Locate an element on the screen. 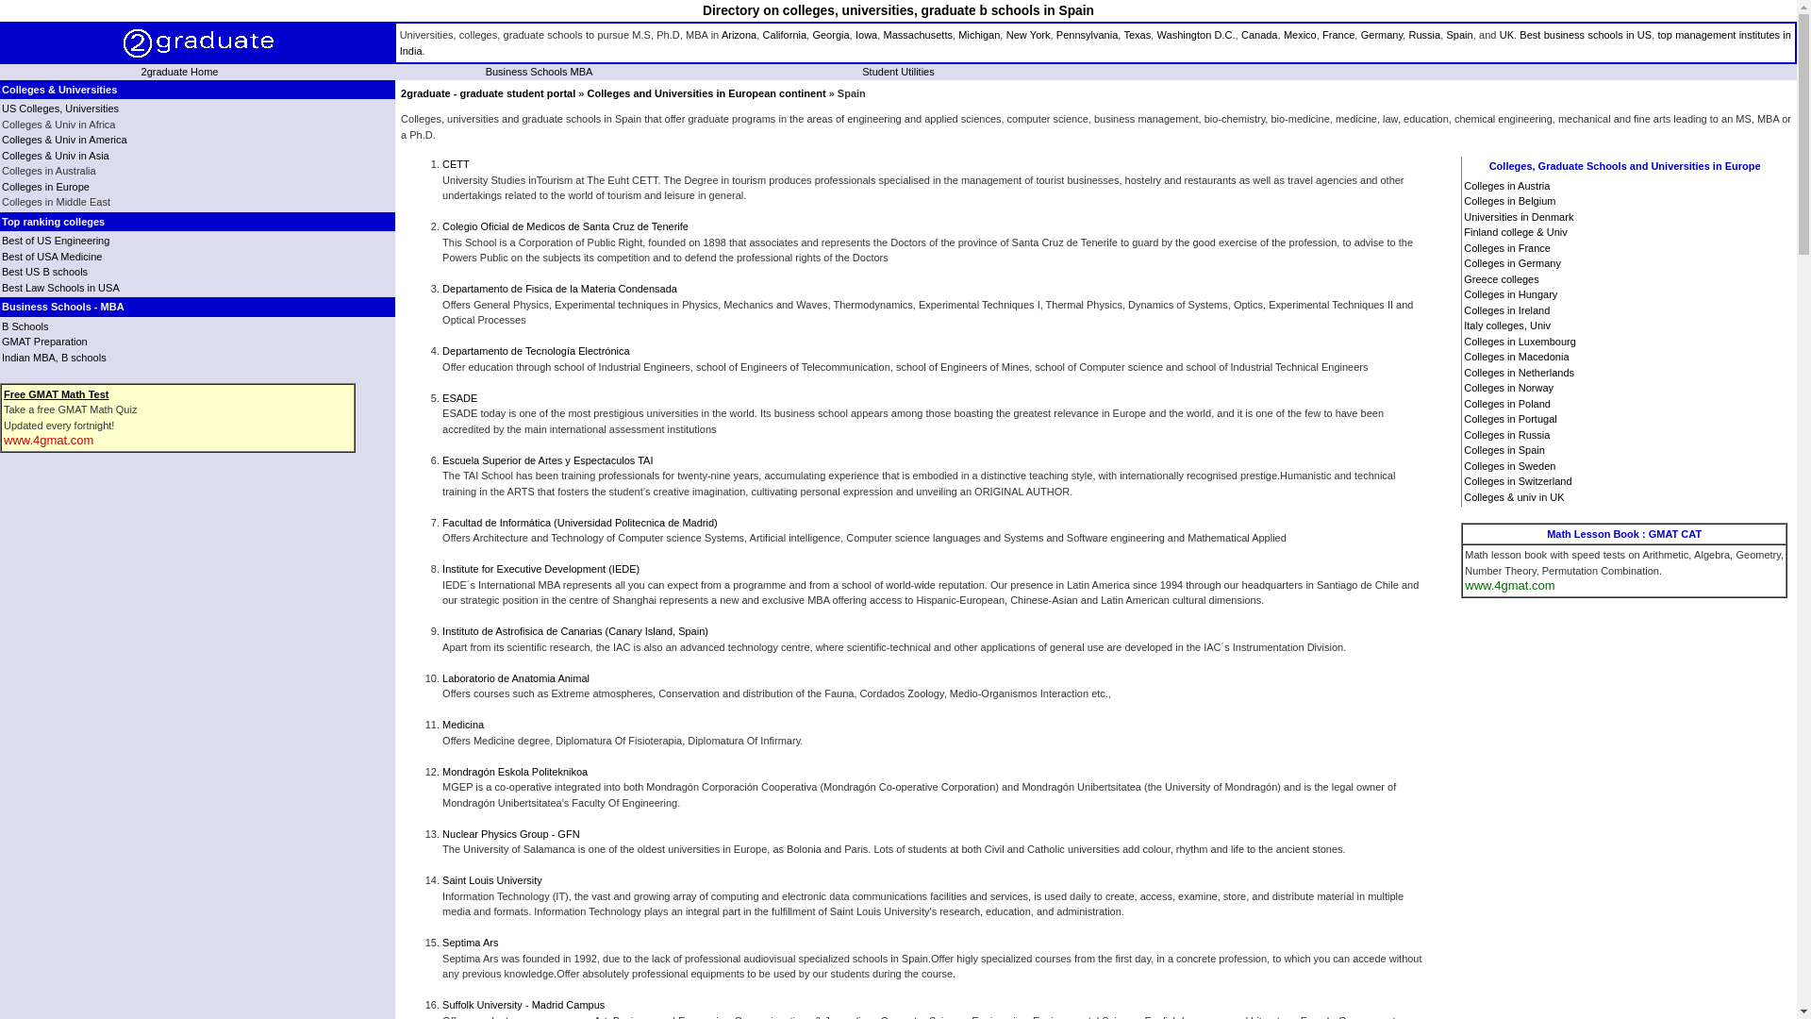 Image resolution: width=1811 pixels, height=1019 pixels. US Colleges, Universities is located at coordinates (60, 109).